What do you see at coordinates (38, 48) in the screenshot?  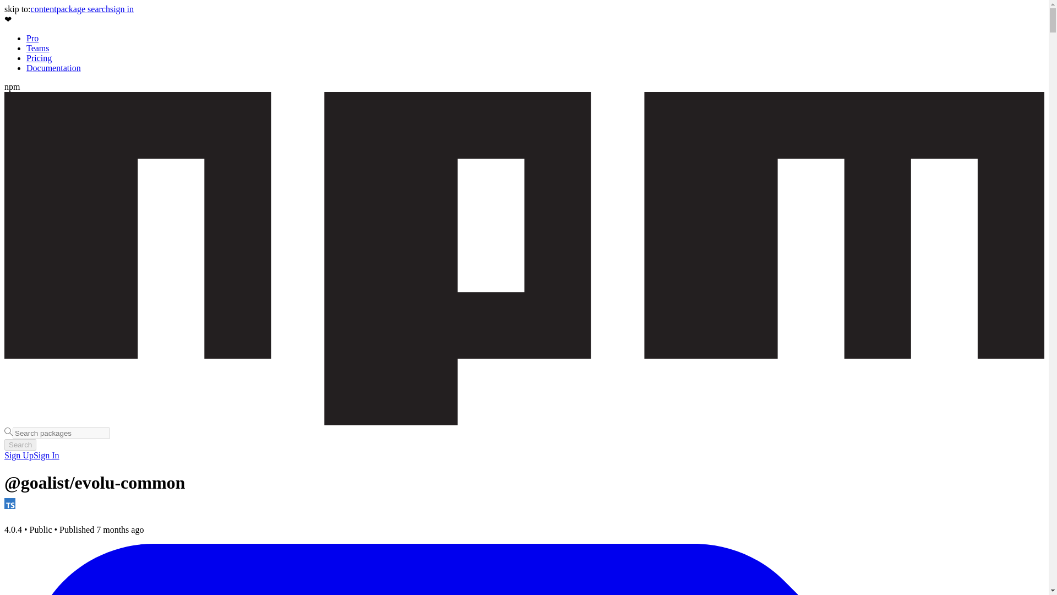 I see `Teams` at bounding box center [38, 48].